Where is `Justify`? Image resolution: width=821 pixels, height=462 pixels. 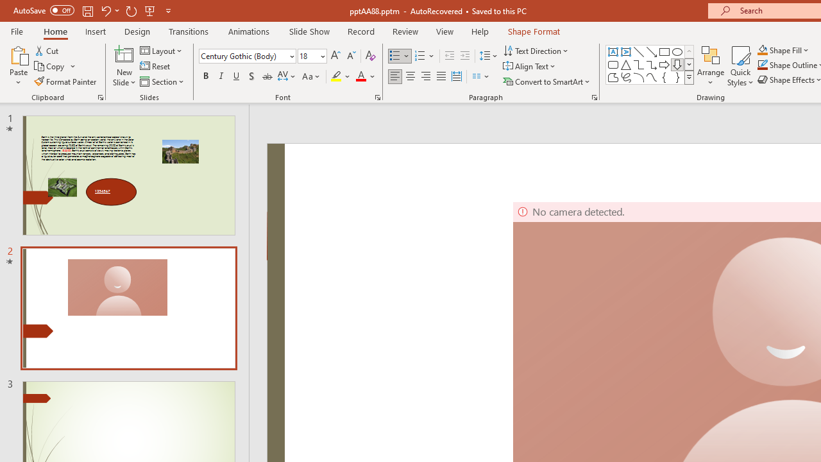
Justify is located at coordinates (441, 77).